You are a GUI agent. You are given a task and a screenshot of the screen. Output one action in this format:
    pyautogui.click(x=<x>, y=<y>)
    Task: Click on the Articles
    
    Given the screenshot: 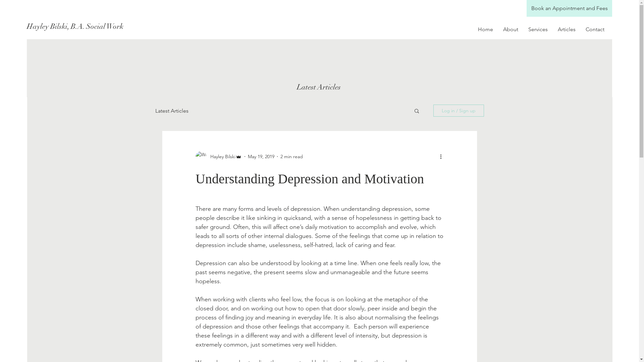 What is the action you would take?
    pyautogui.click(x=567, y=29)
    